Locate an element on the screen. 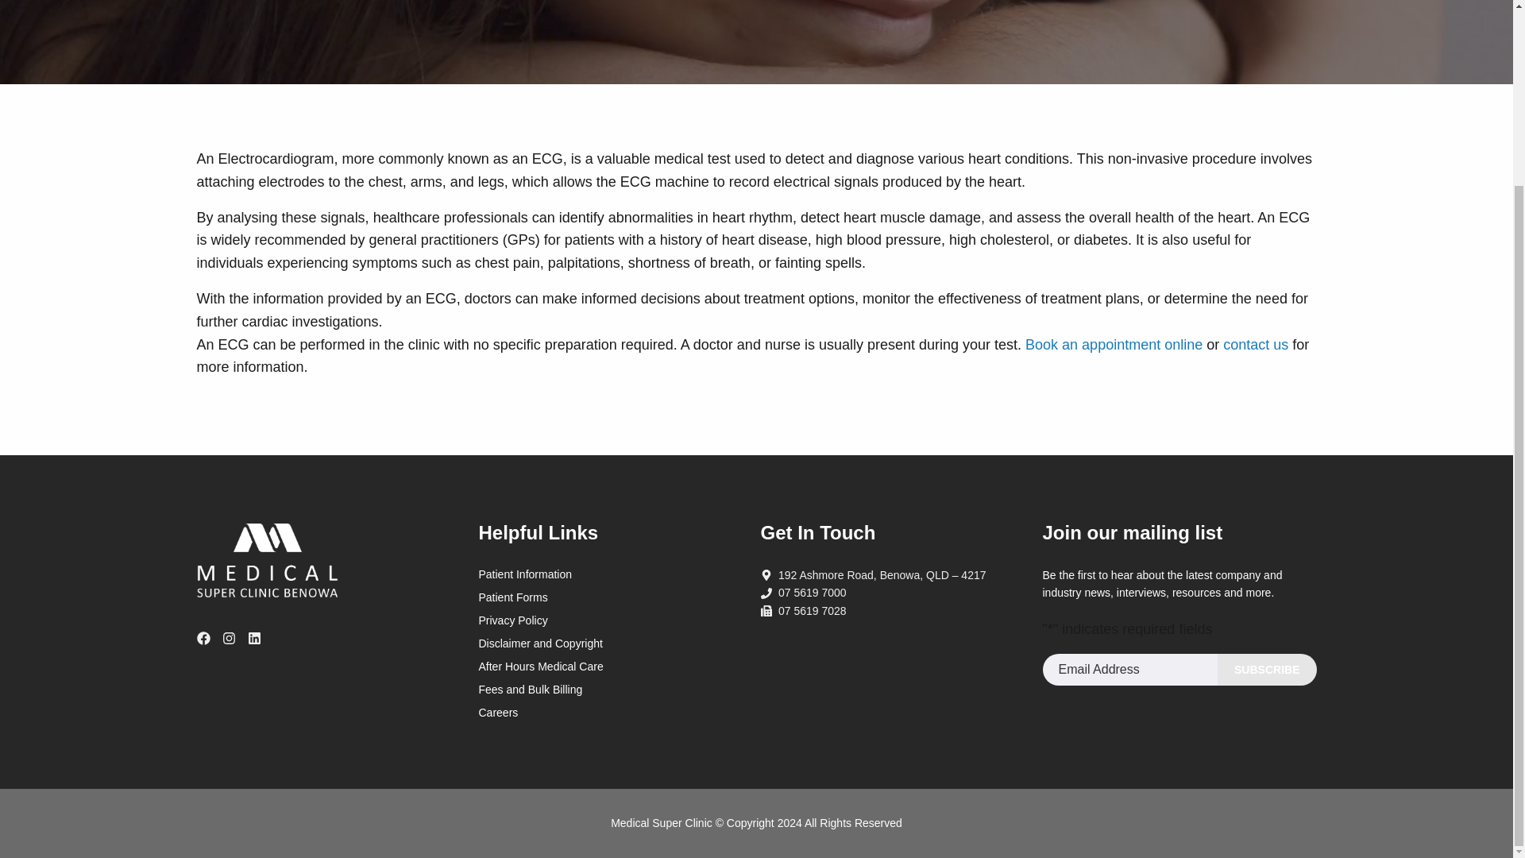 This screenshot has width=1525, height=858. Subscribe is located at coordinates (1266, 668).